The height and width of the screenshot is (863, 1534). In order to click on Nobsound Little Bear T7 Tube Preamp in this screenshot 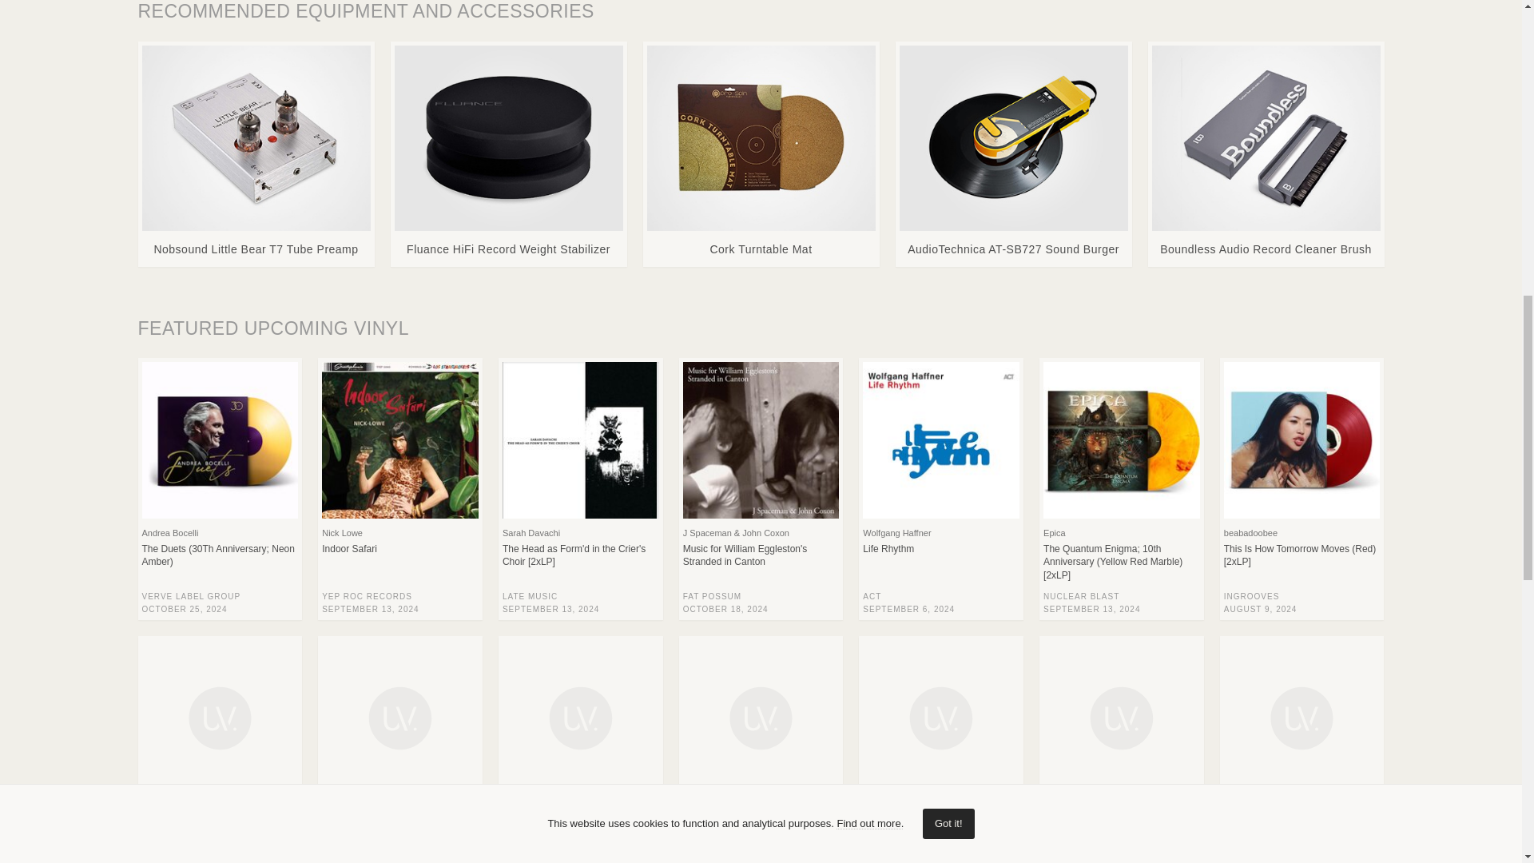, I will do `click(256, 154)`.